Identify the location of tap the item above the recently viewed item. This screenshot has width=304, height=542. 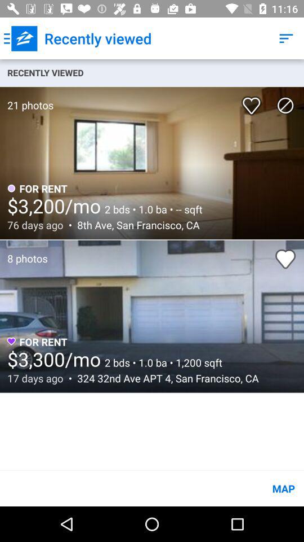
(286, 38).